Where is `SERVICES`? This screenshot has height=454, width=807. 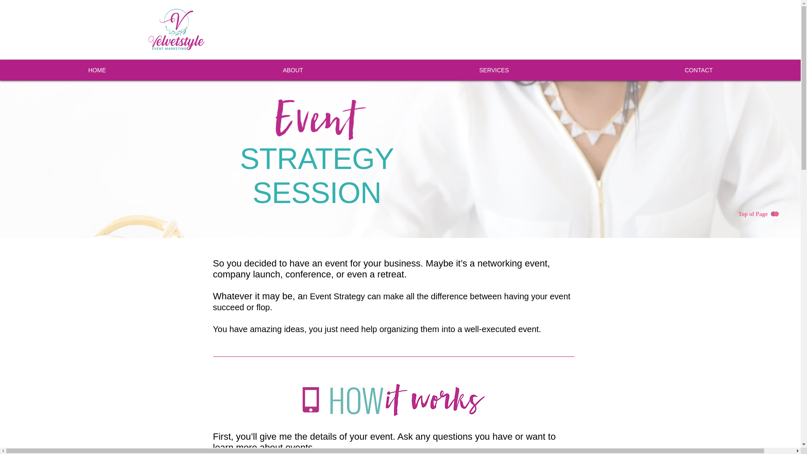 SERVICES is located at coordinates (493, 70).